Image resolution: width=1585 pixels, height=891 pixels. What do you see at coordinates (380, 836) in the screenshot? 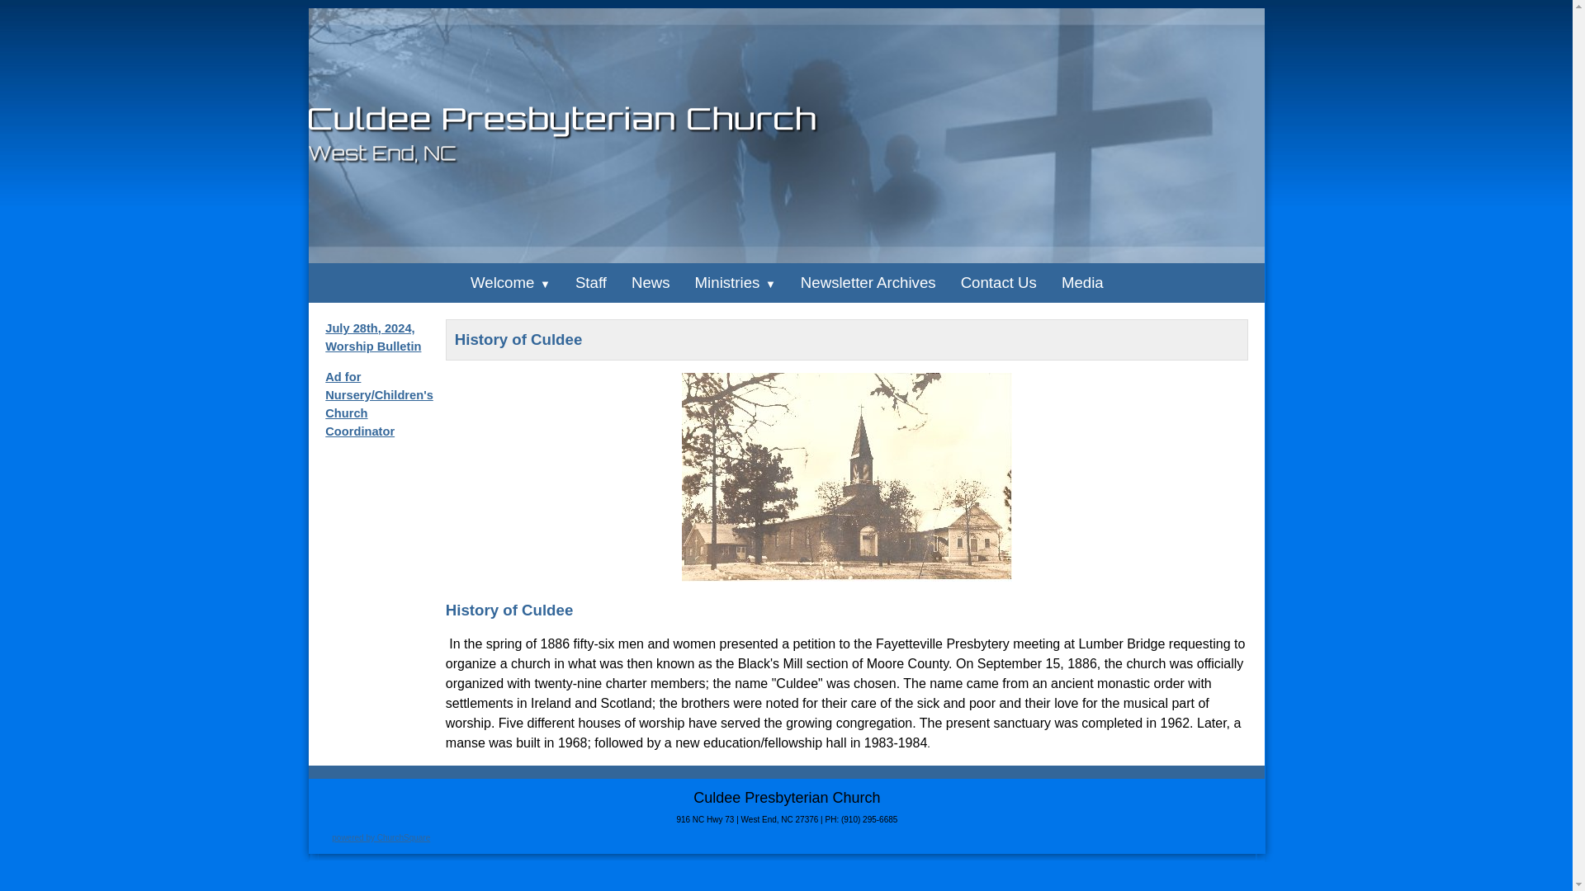
I see `powered by ChurchSquare` at bounding box center [380, 836].